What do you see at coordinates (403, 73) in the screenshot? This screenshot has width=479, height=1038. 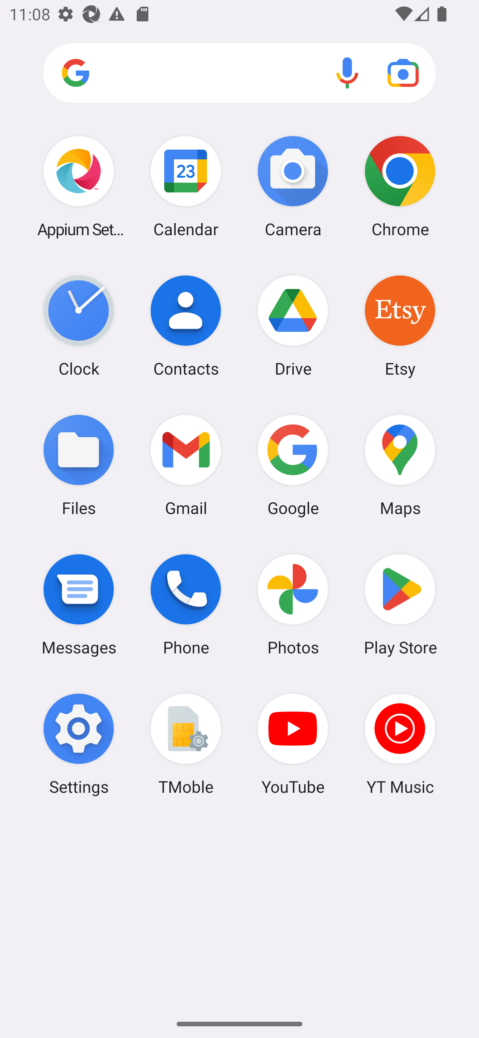 I see `Google Lens` at bounding box center [403, 73].